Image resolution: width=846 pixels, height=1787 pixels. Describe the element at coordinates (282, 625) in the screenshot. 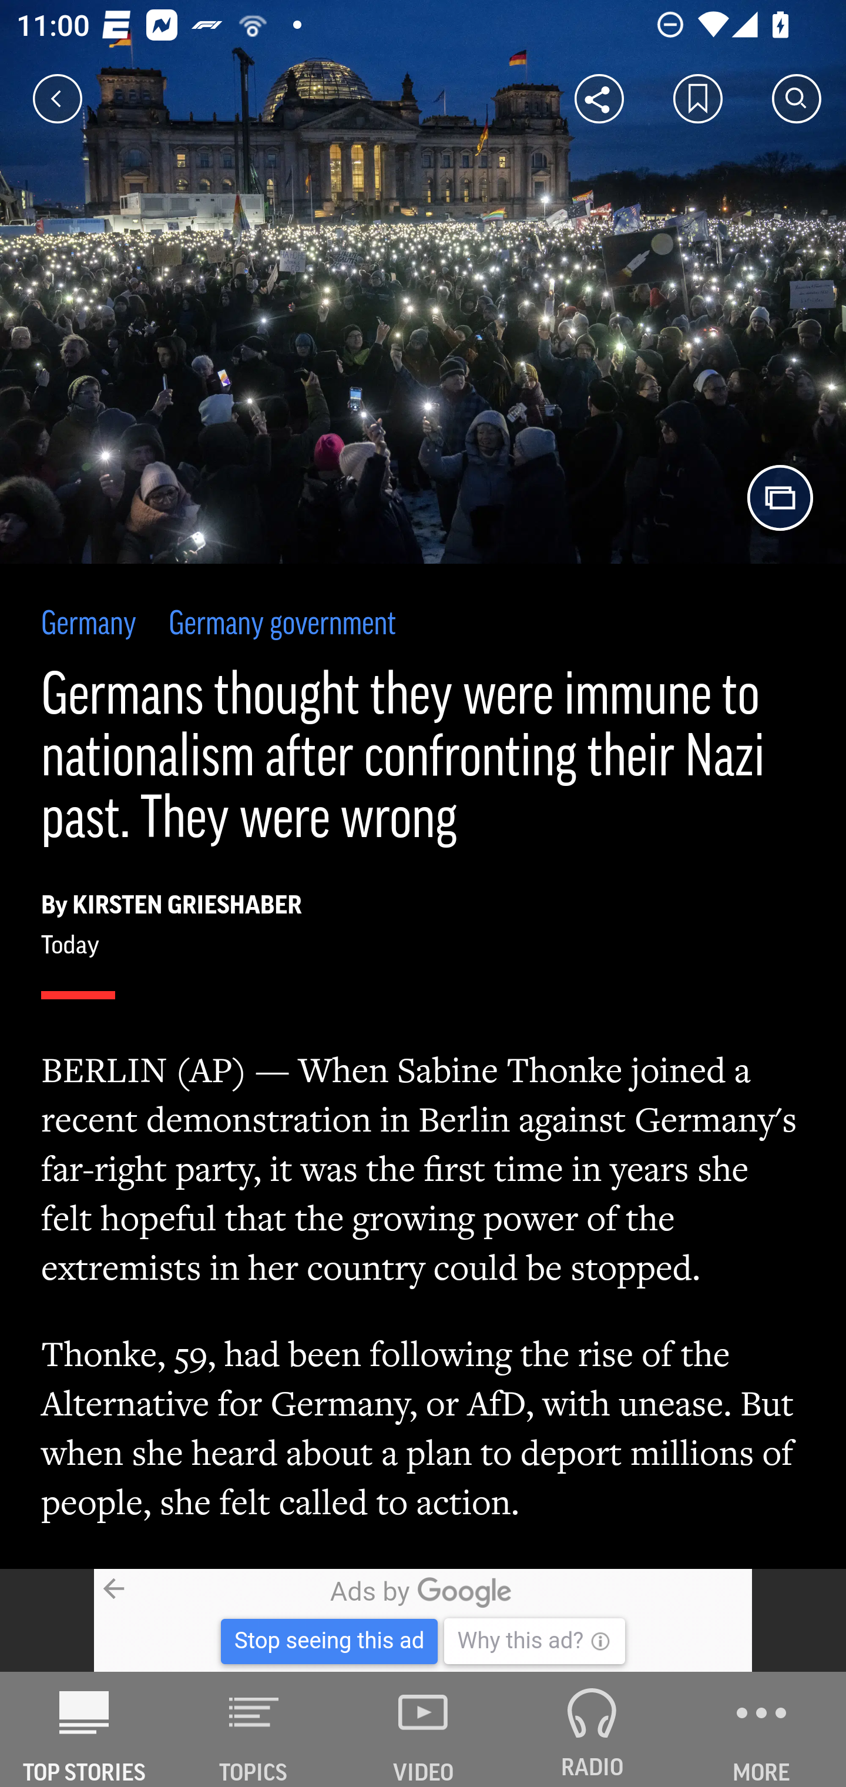

I see `Germany government` at that location.